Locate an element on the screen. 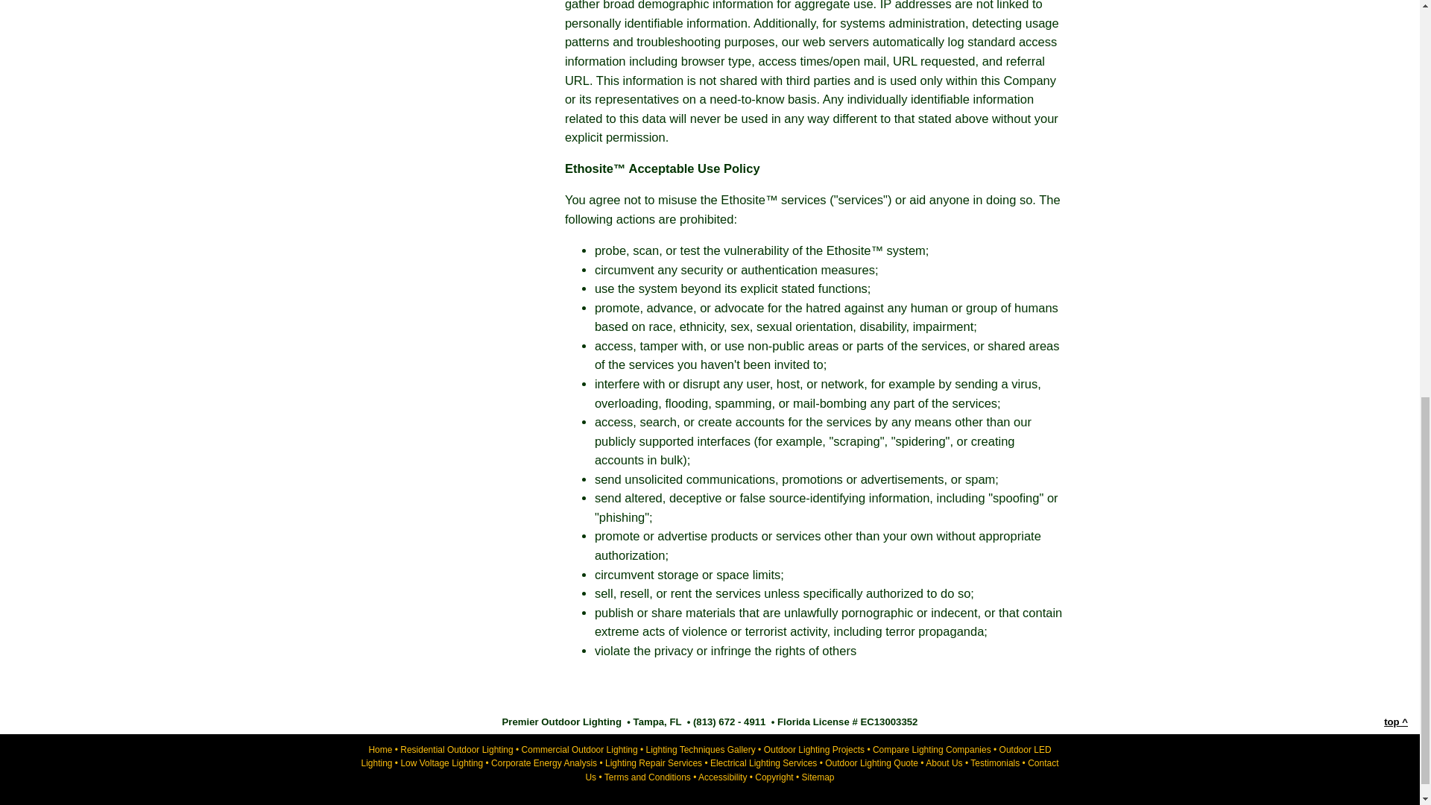 The image size is (1431, 805). Corporate Energy Analysis is located at coordinates (543, 763).